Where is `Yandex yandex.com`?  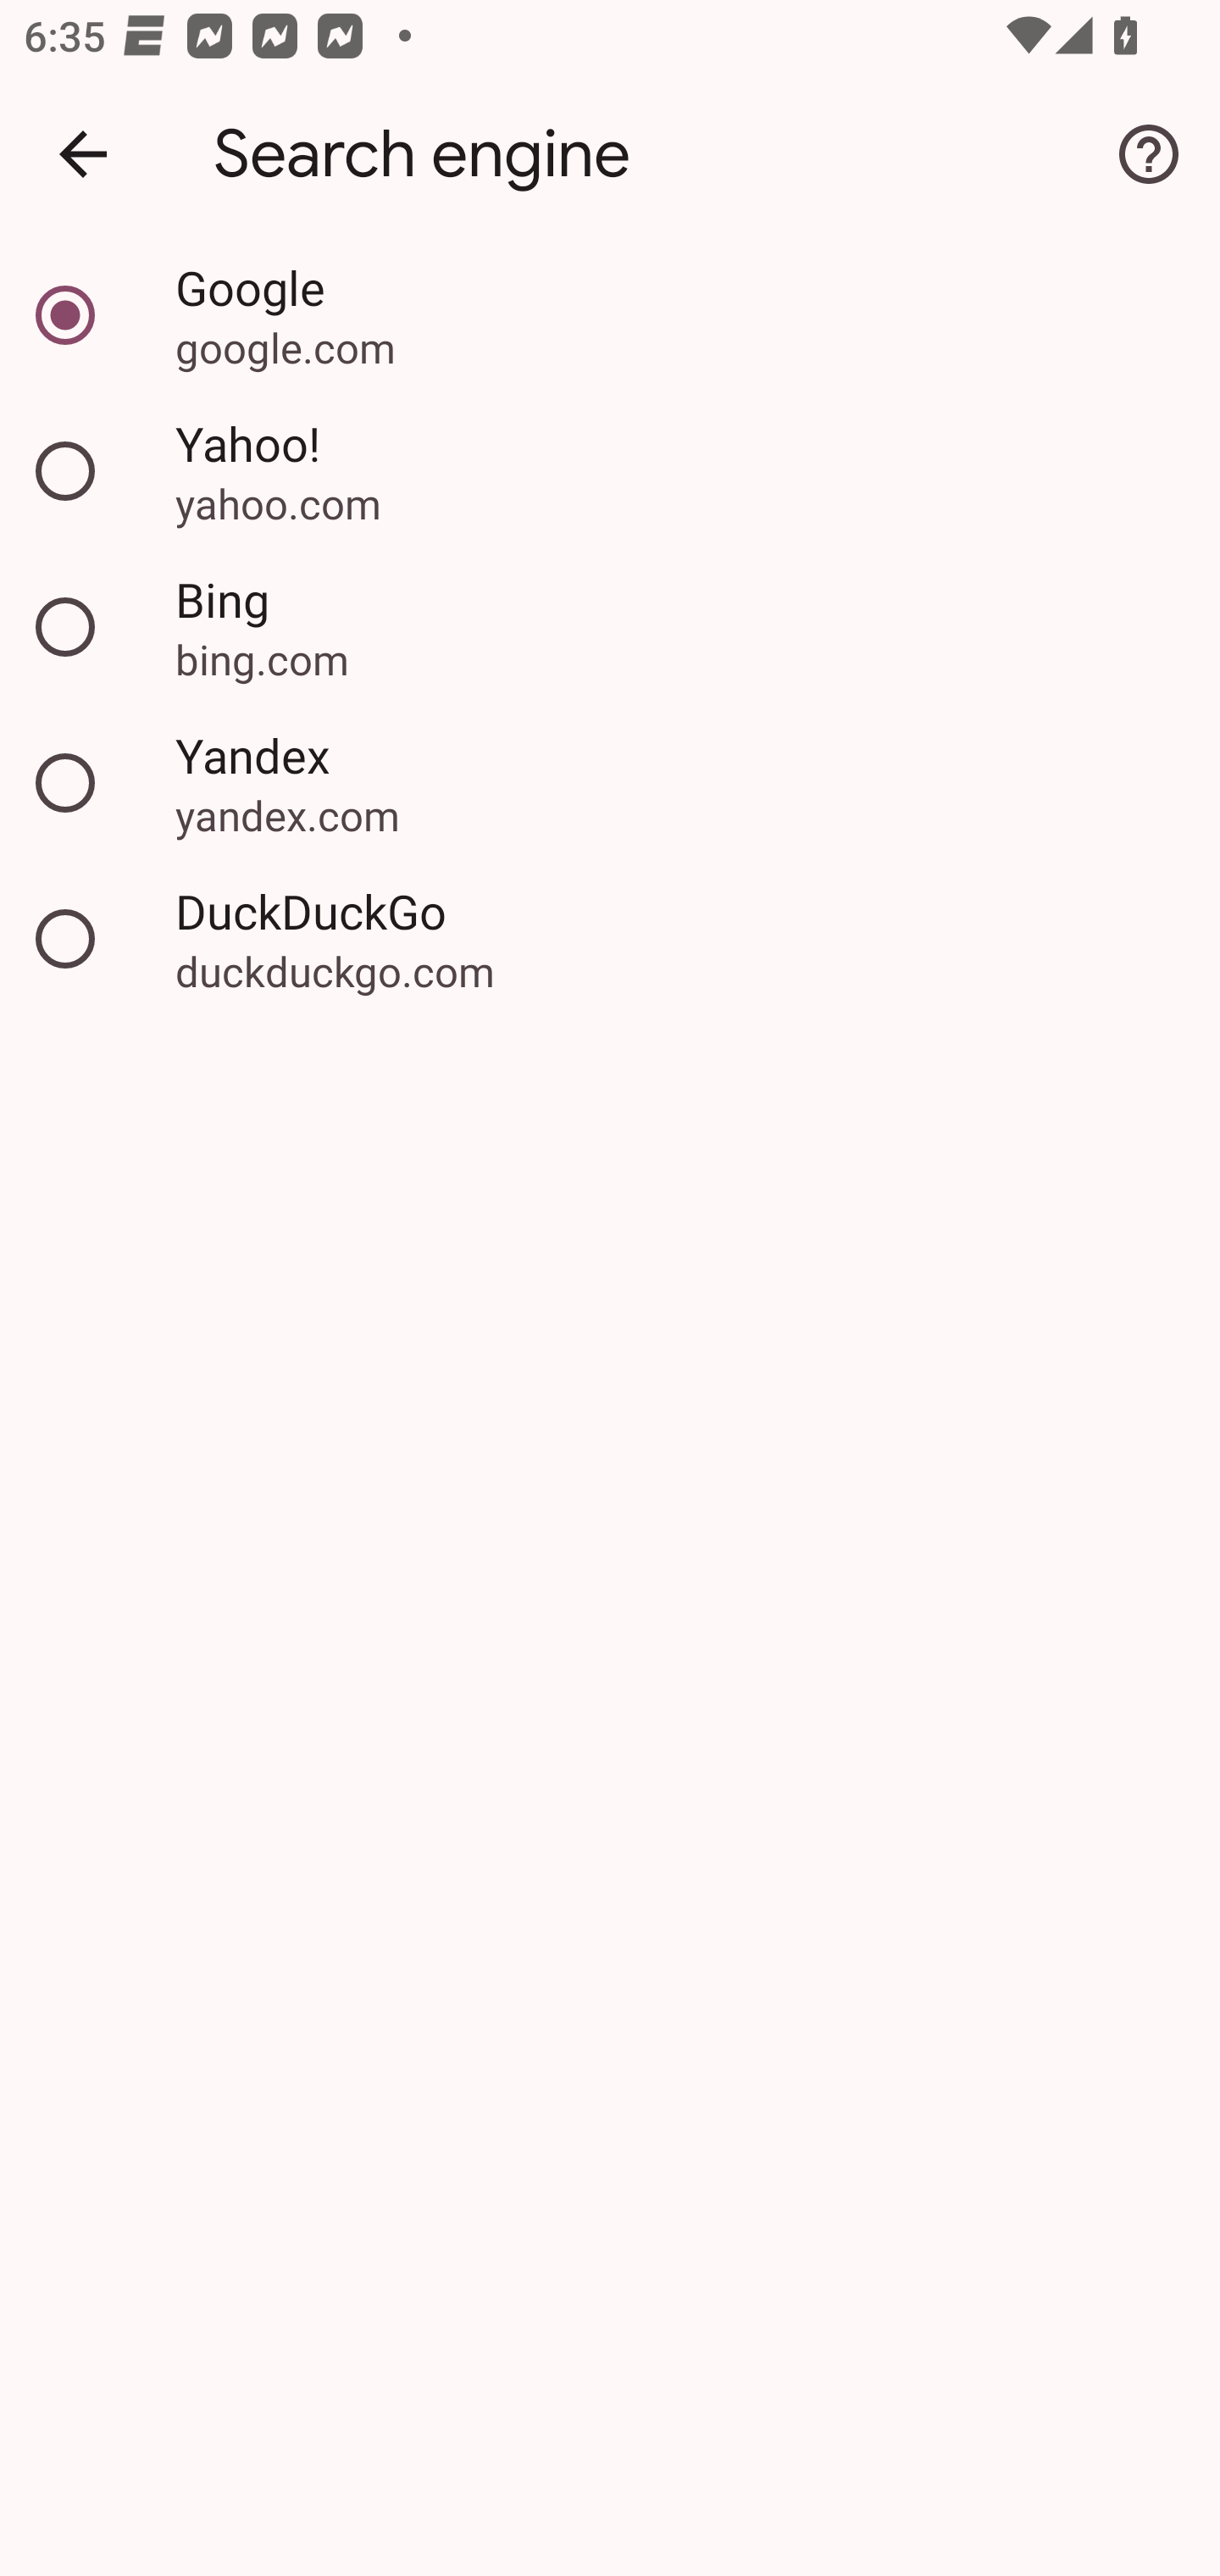 Yandex yandex.com is located at coordinates (610, 783).